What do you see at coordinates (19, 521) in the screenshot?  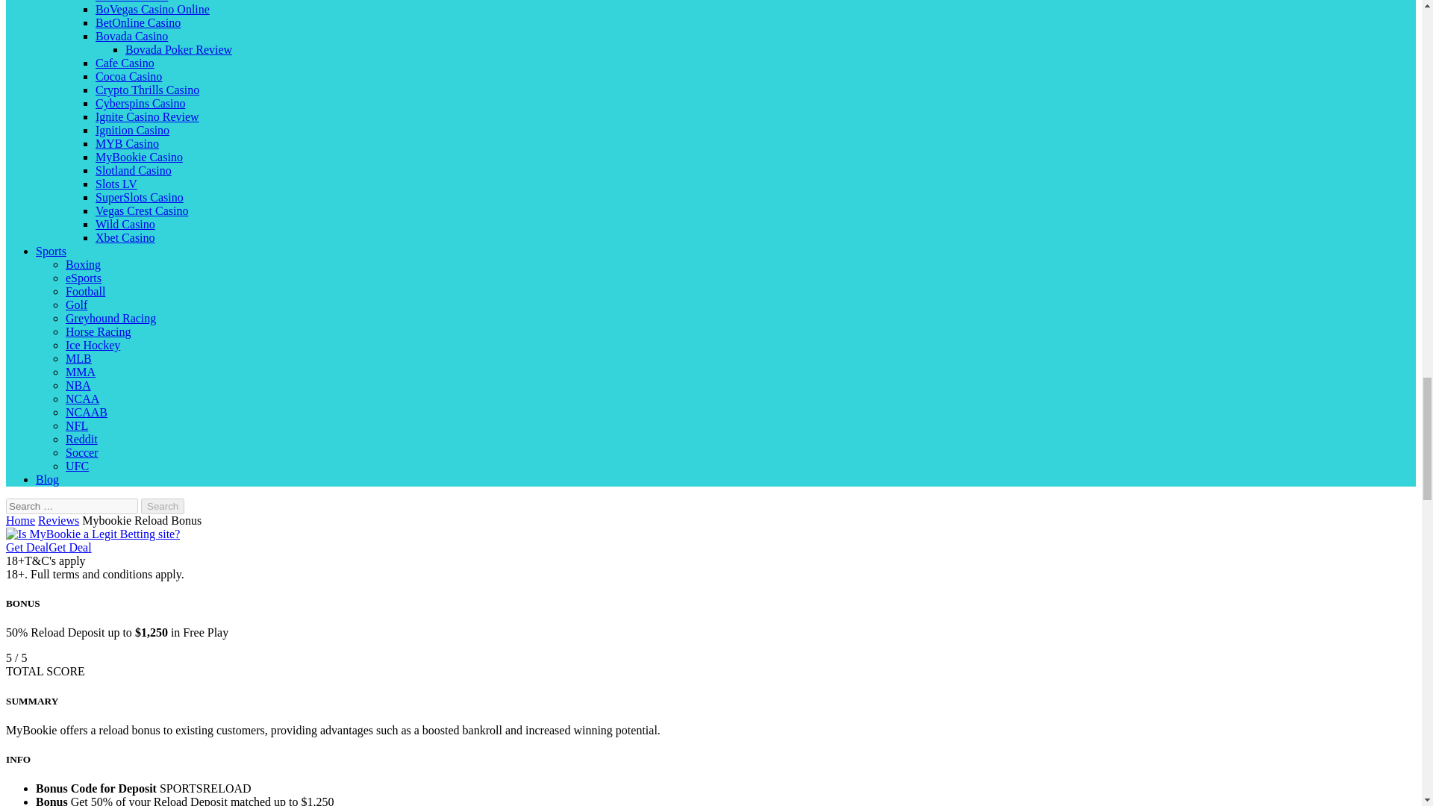 I see `Home` at bounding box center [19, 521].